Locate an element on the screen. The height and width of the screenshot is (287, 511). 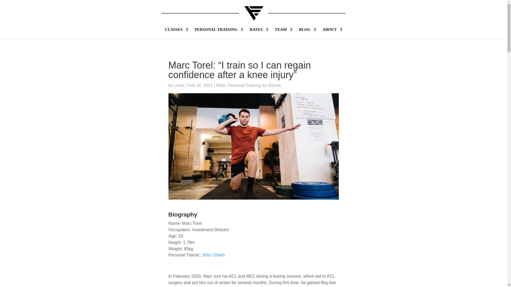
PERSONAL TRAINING is located at coordinates (219, 33).